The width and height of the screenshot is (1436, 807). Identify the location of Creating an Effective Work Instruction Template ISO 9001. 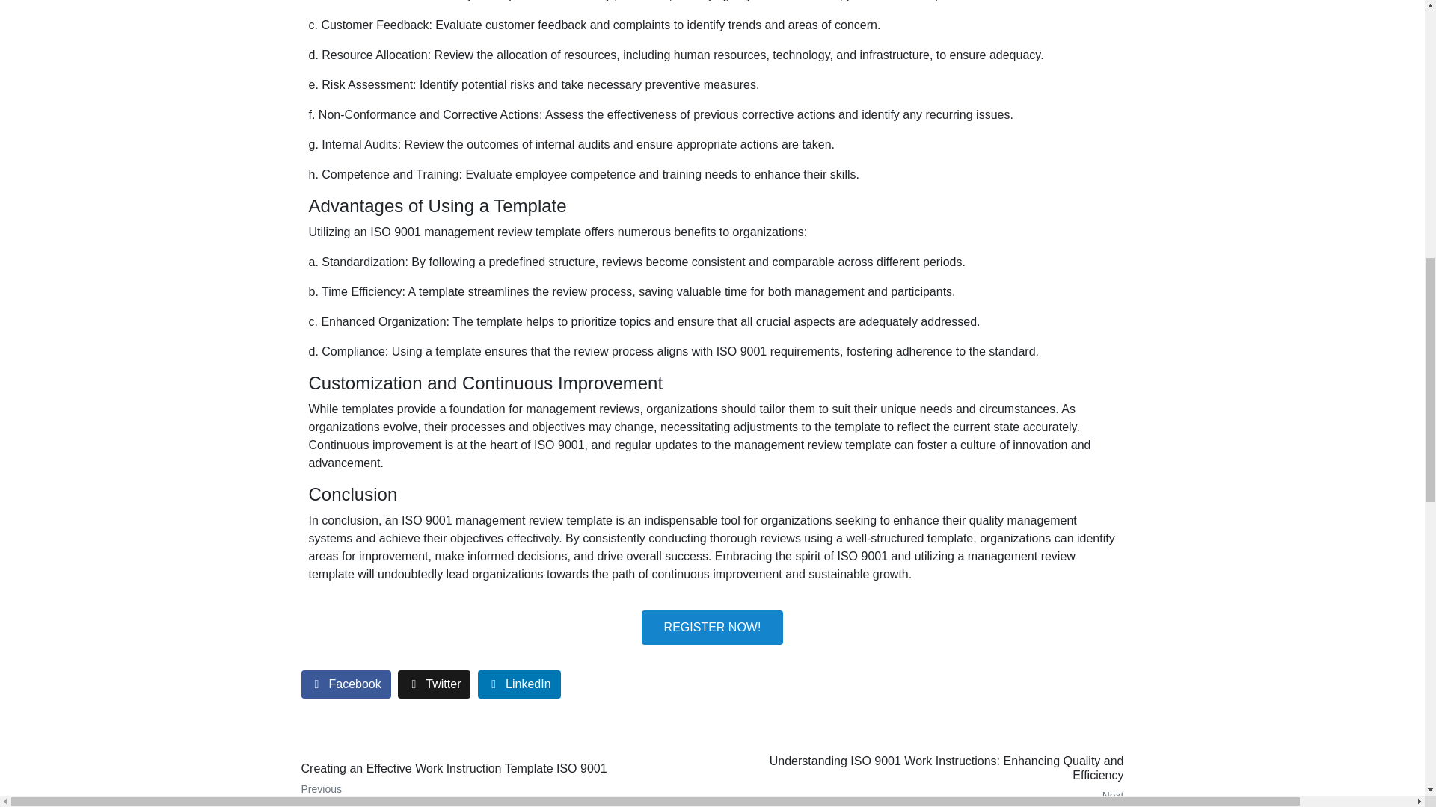
(501, 779).